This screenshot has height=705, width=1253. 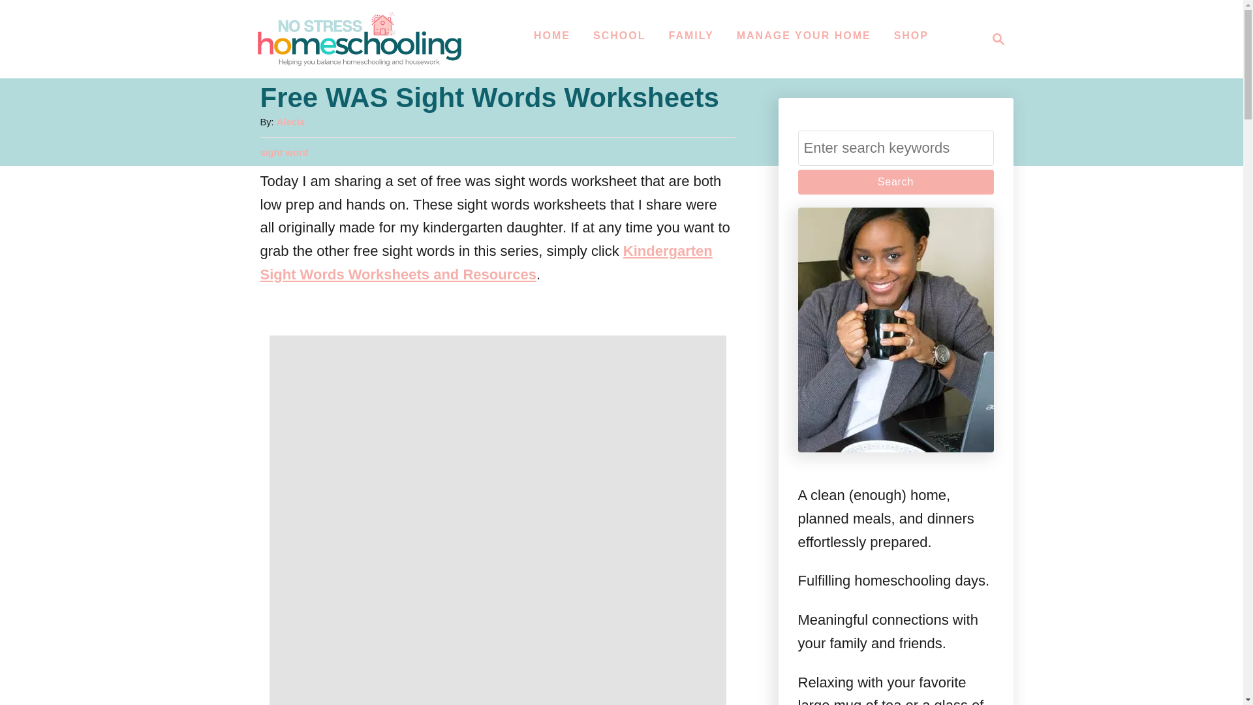 What do you see at coordinates (895, 148) in the screenshot?
I see `Search for:` at bounding box center [895, 148].